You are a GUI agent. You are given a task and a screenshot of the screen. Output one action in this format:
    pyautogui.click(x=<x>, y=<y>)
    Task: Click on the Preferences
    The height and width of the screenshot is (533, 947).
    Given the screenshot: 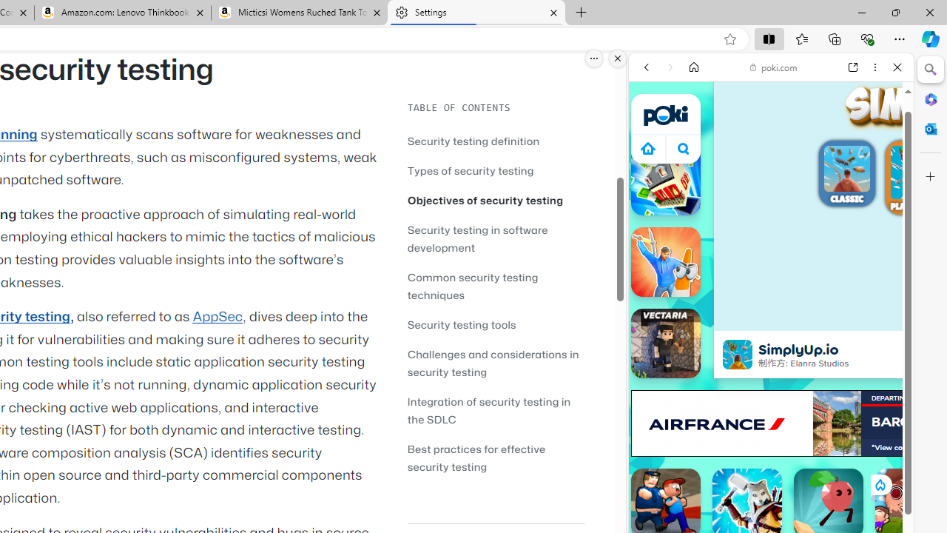 What is the action you would take?
    pyautogui.click(x=880, y=169)
    